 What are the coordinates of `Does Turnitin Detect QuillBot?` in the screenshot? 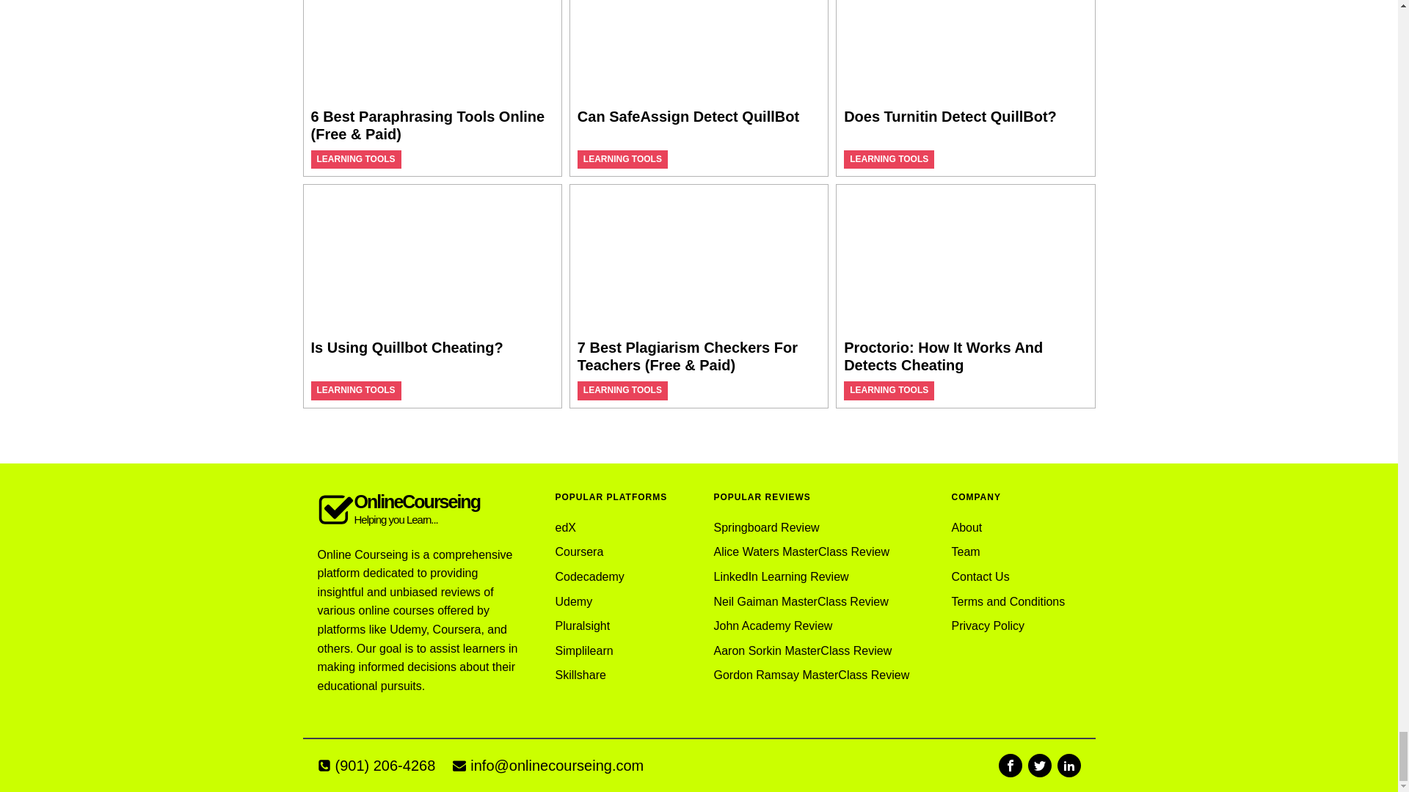 It's located at (950, 116).